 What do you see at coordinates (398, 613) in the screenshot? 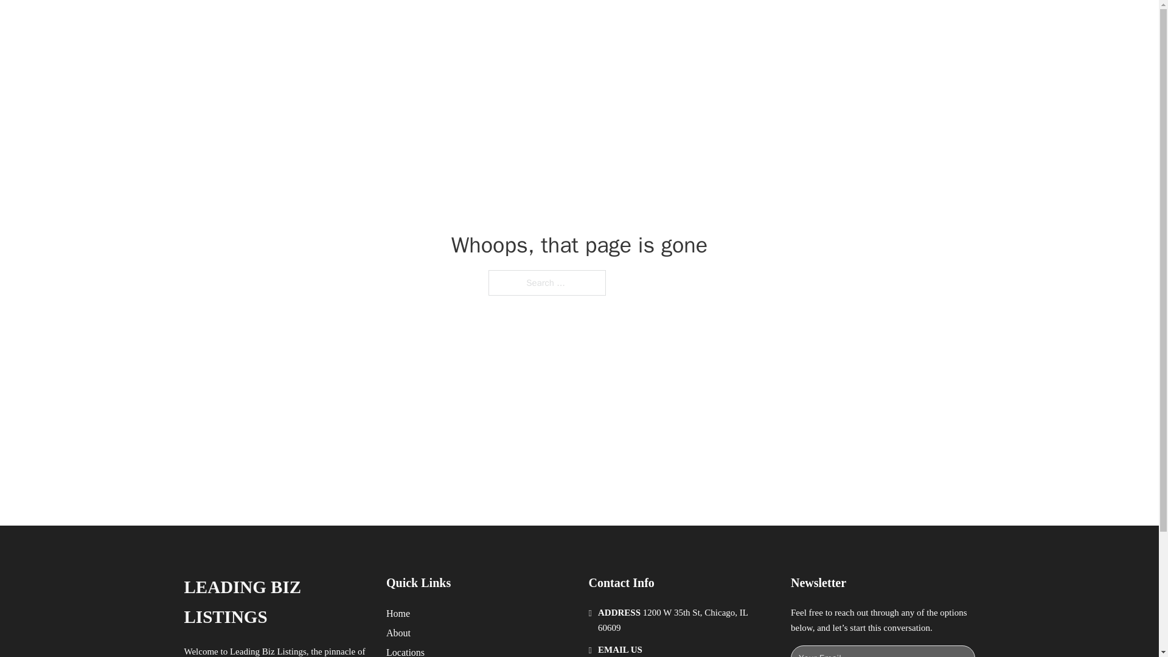
I see `Home` at bounding box center [398, 613].